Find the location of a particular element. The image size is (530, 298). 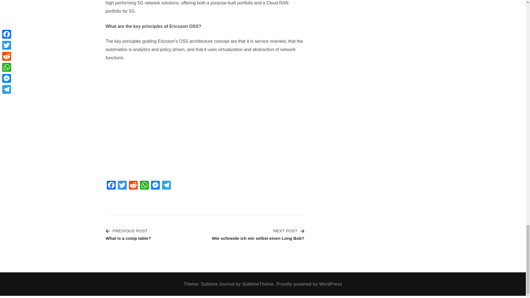

Telegram is located at coordinates (166, 186).